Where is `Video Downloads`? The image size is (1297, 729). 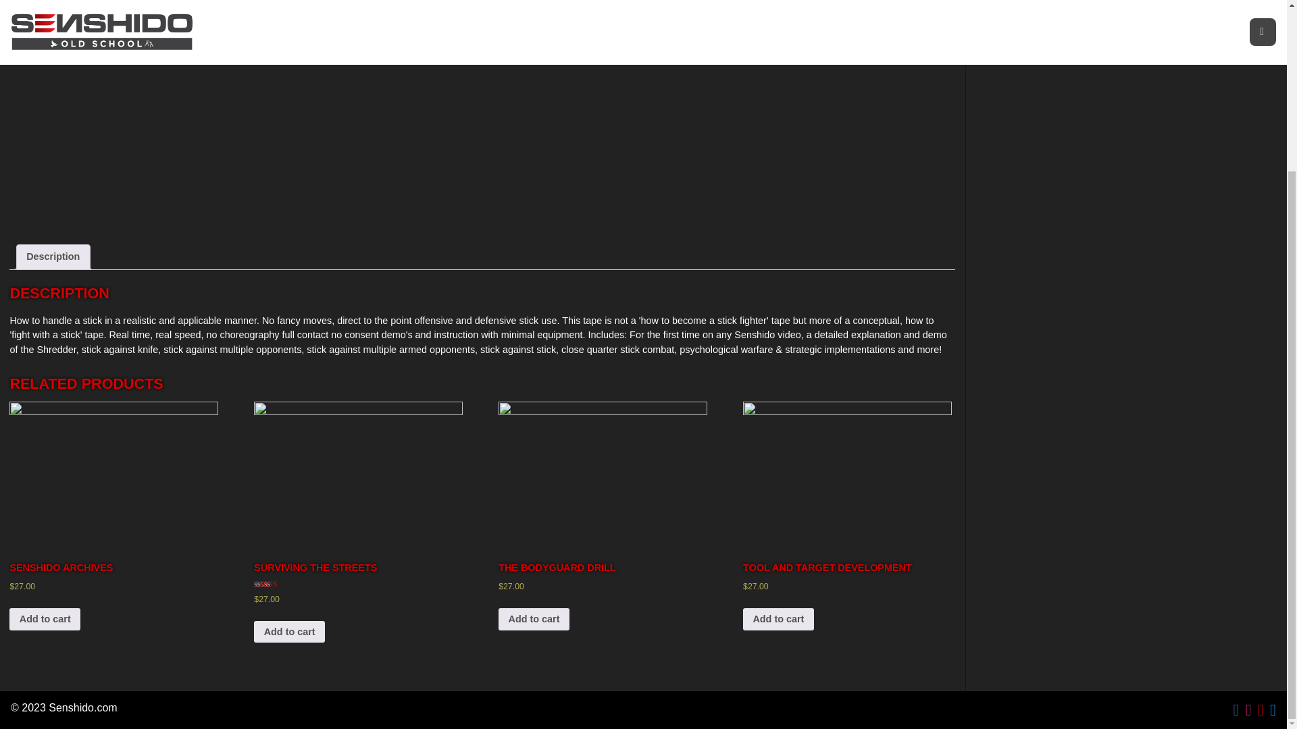 Video Downloads is located at coordinates (584, 1).